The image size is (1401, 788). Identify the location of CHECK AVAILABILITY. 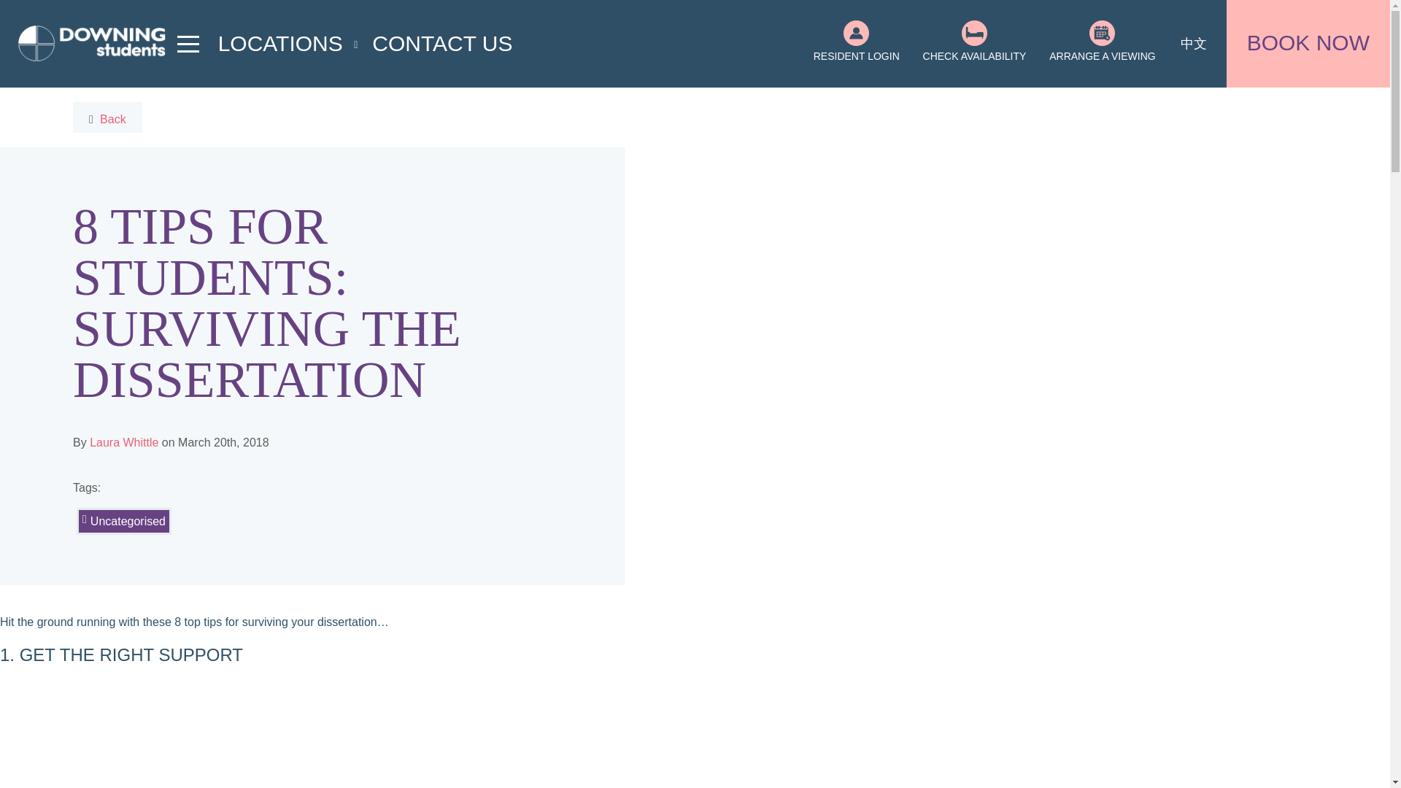
(974, 45).